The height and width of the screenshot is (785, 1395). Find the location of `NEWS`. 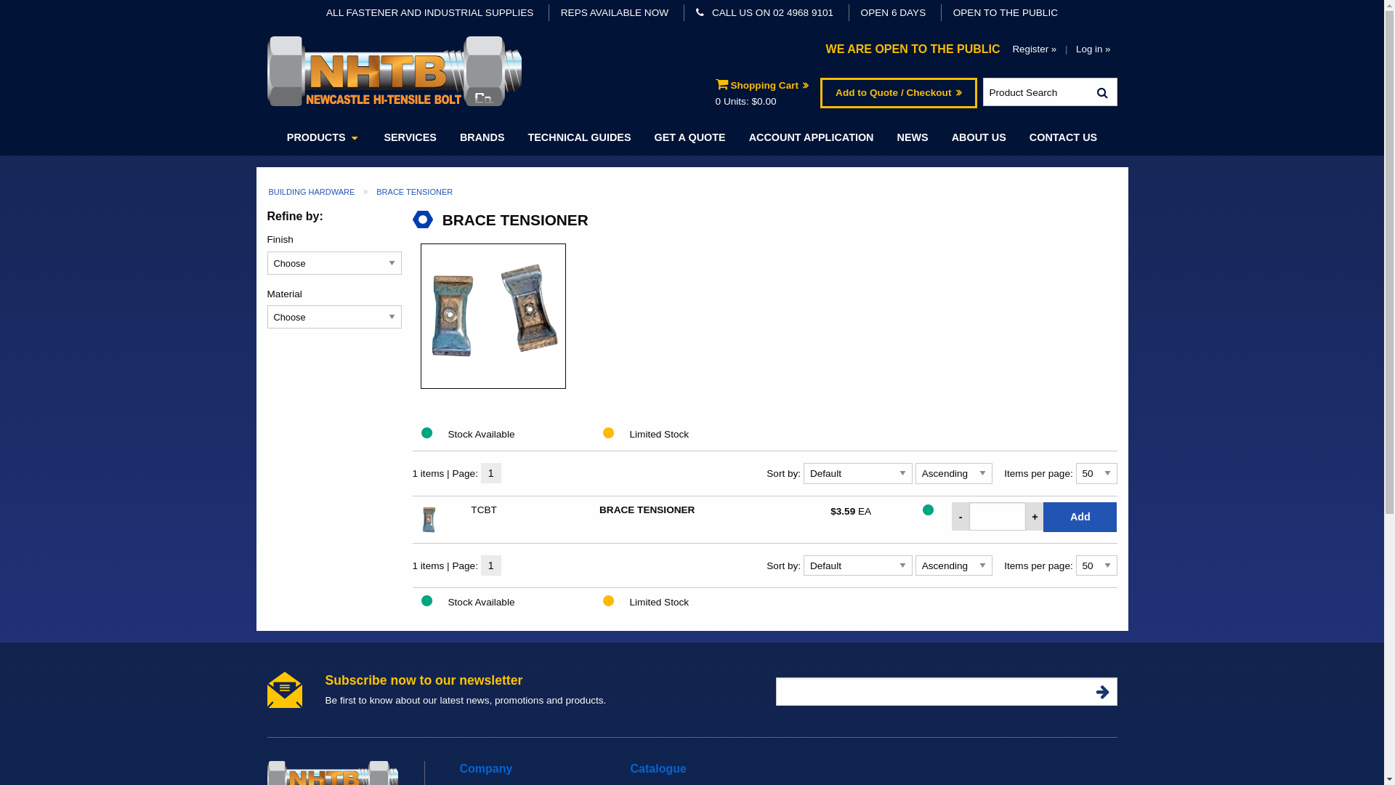

NEWS is located at coordinates (913, 137).